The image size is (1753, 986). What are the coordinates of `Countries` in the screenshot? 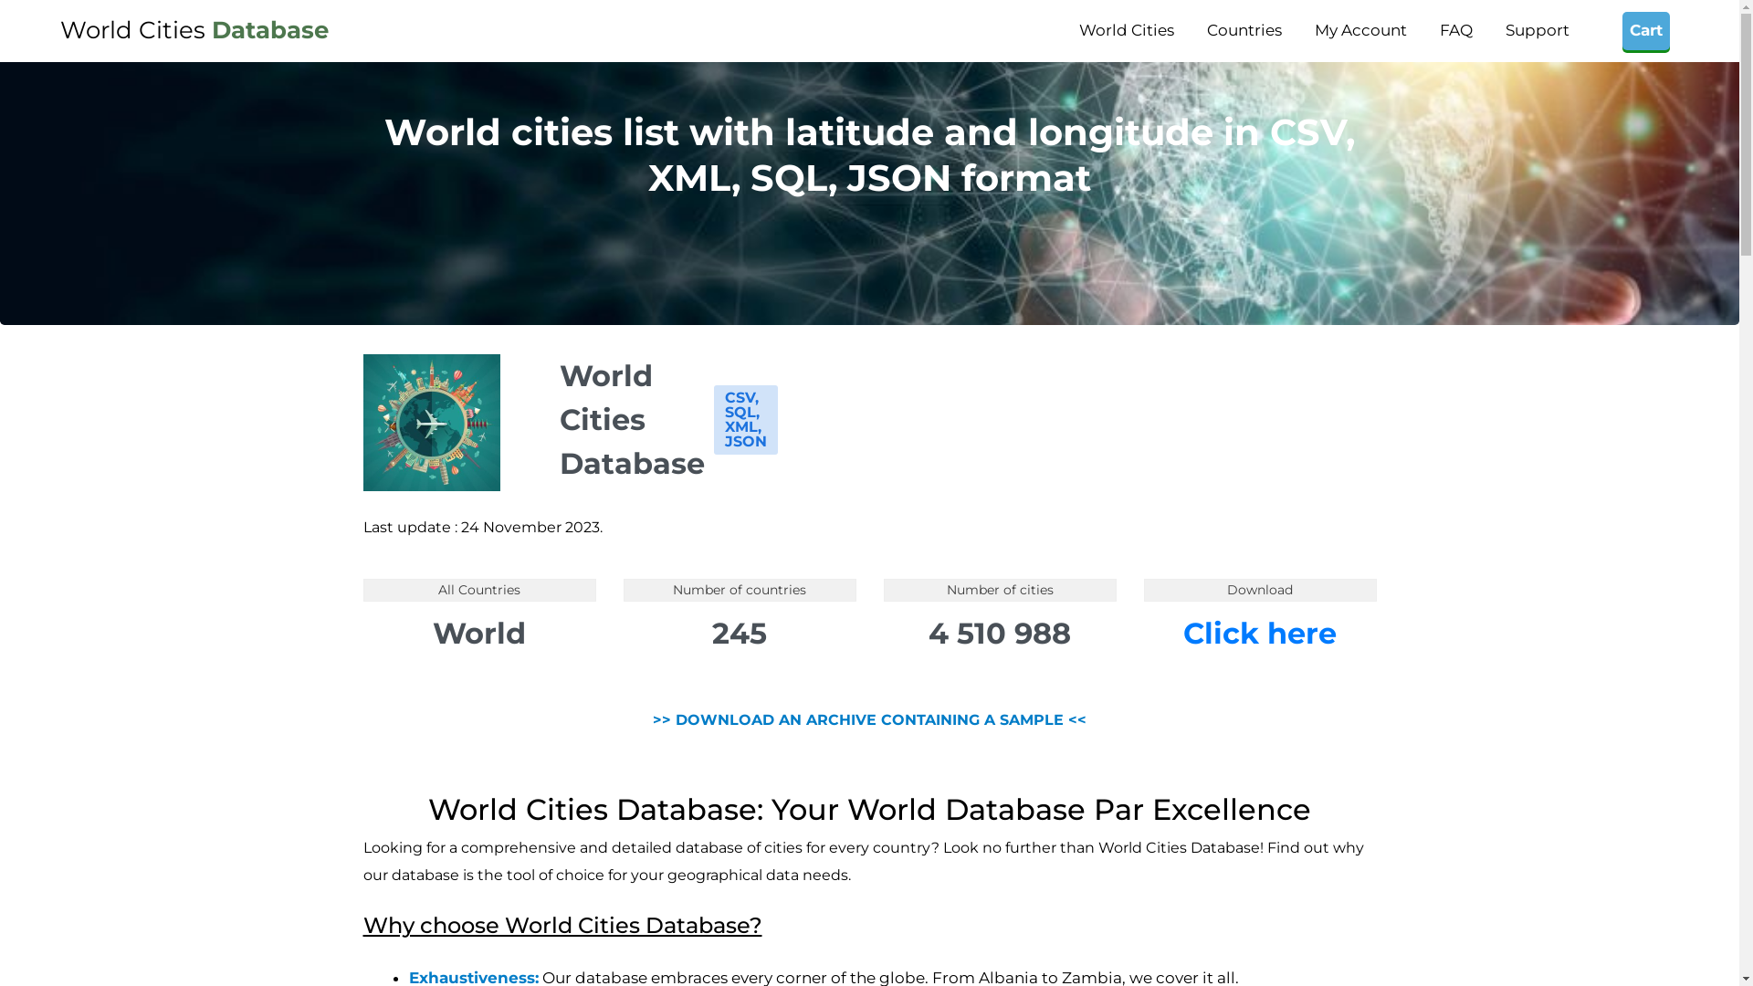 It's located at (1244, 31).